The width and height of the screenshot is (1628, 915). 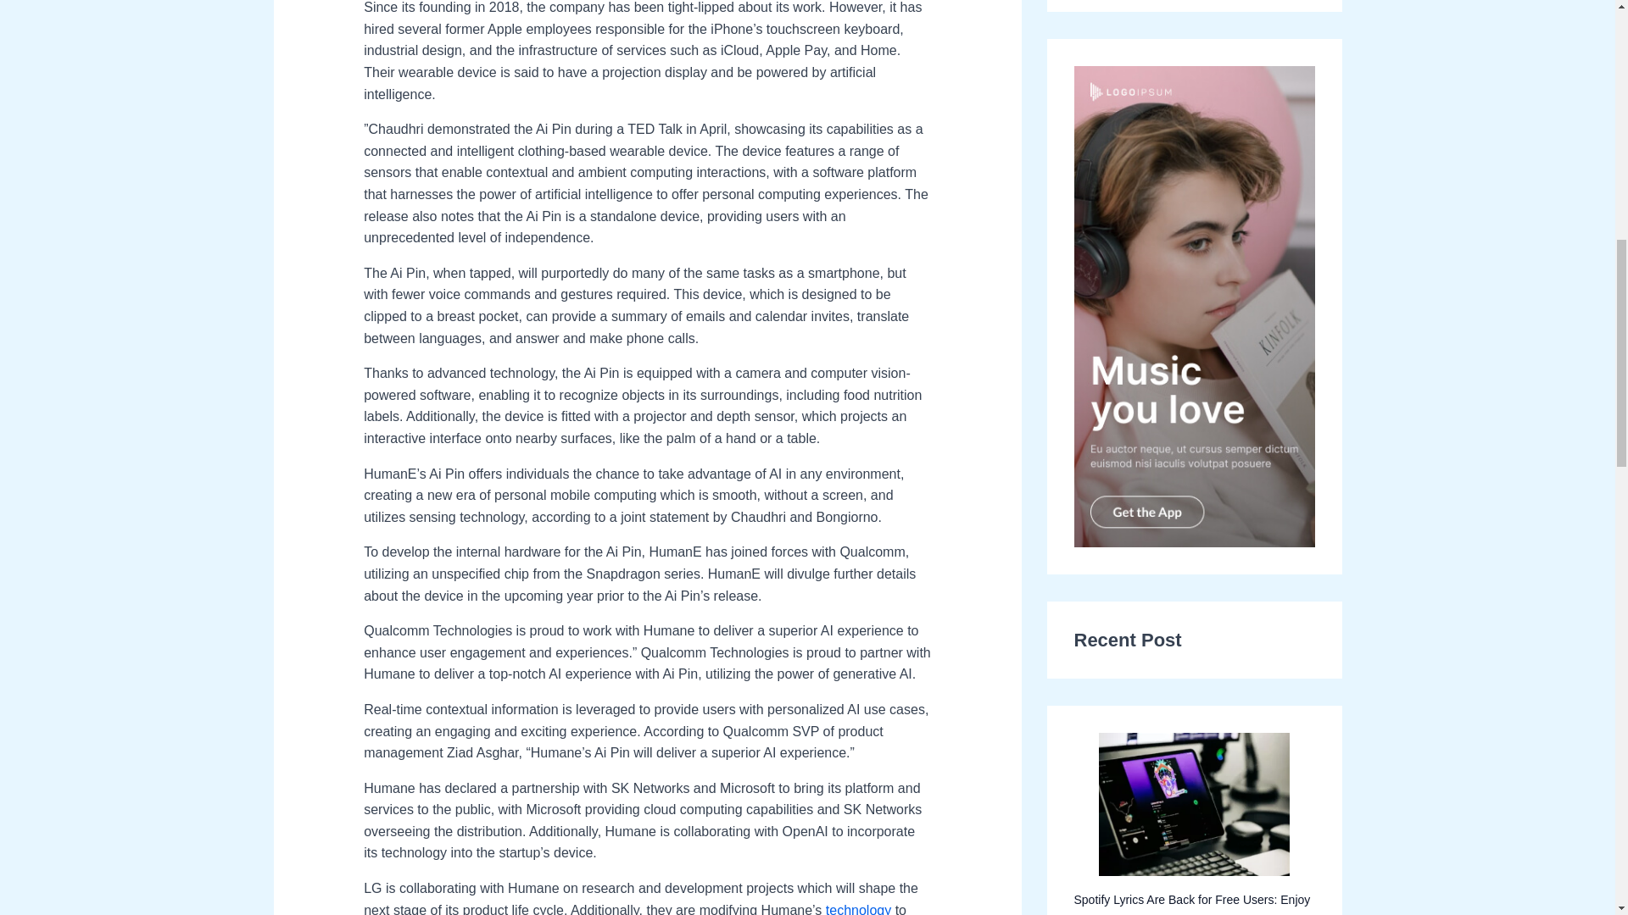 I want to click on technology, so click(x=858, y=908).